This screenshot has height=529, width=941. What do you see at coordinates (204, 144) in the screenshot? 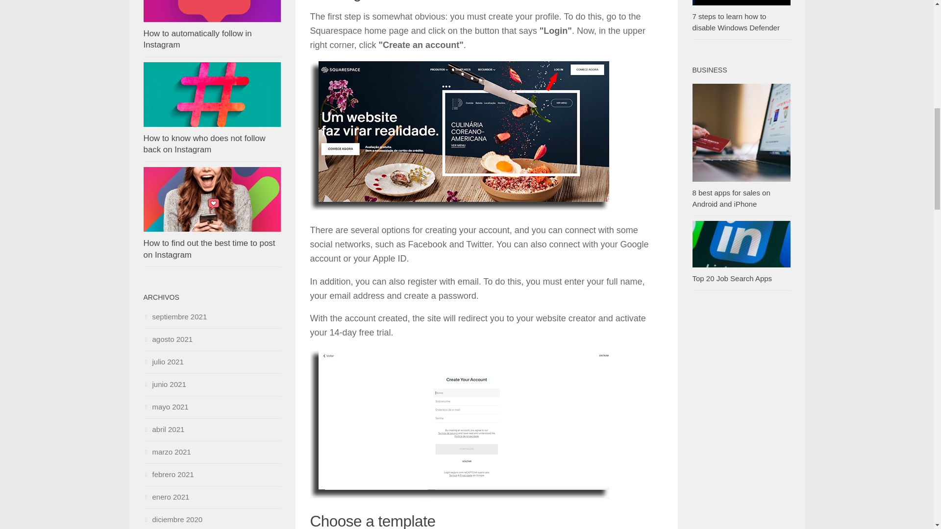
I see `How to know who does not follow back on Instagram` at bounding box center [204, 144].